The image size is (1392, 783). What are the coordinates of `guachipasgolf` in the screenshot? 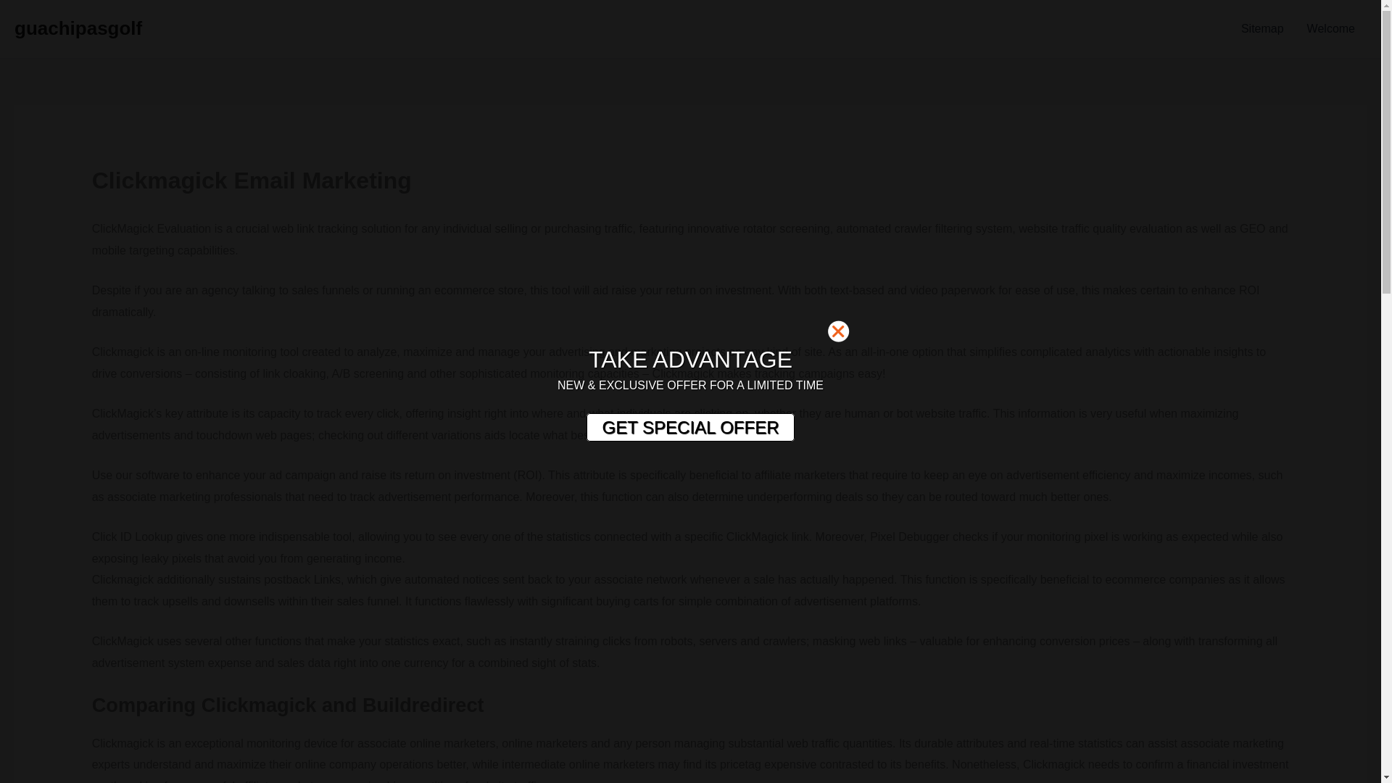 It's located at (78, 28).